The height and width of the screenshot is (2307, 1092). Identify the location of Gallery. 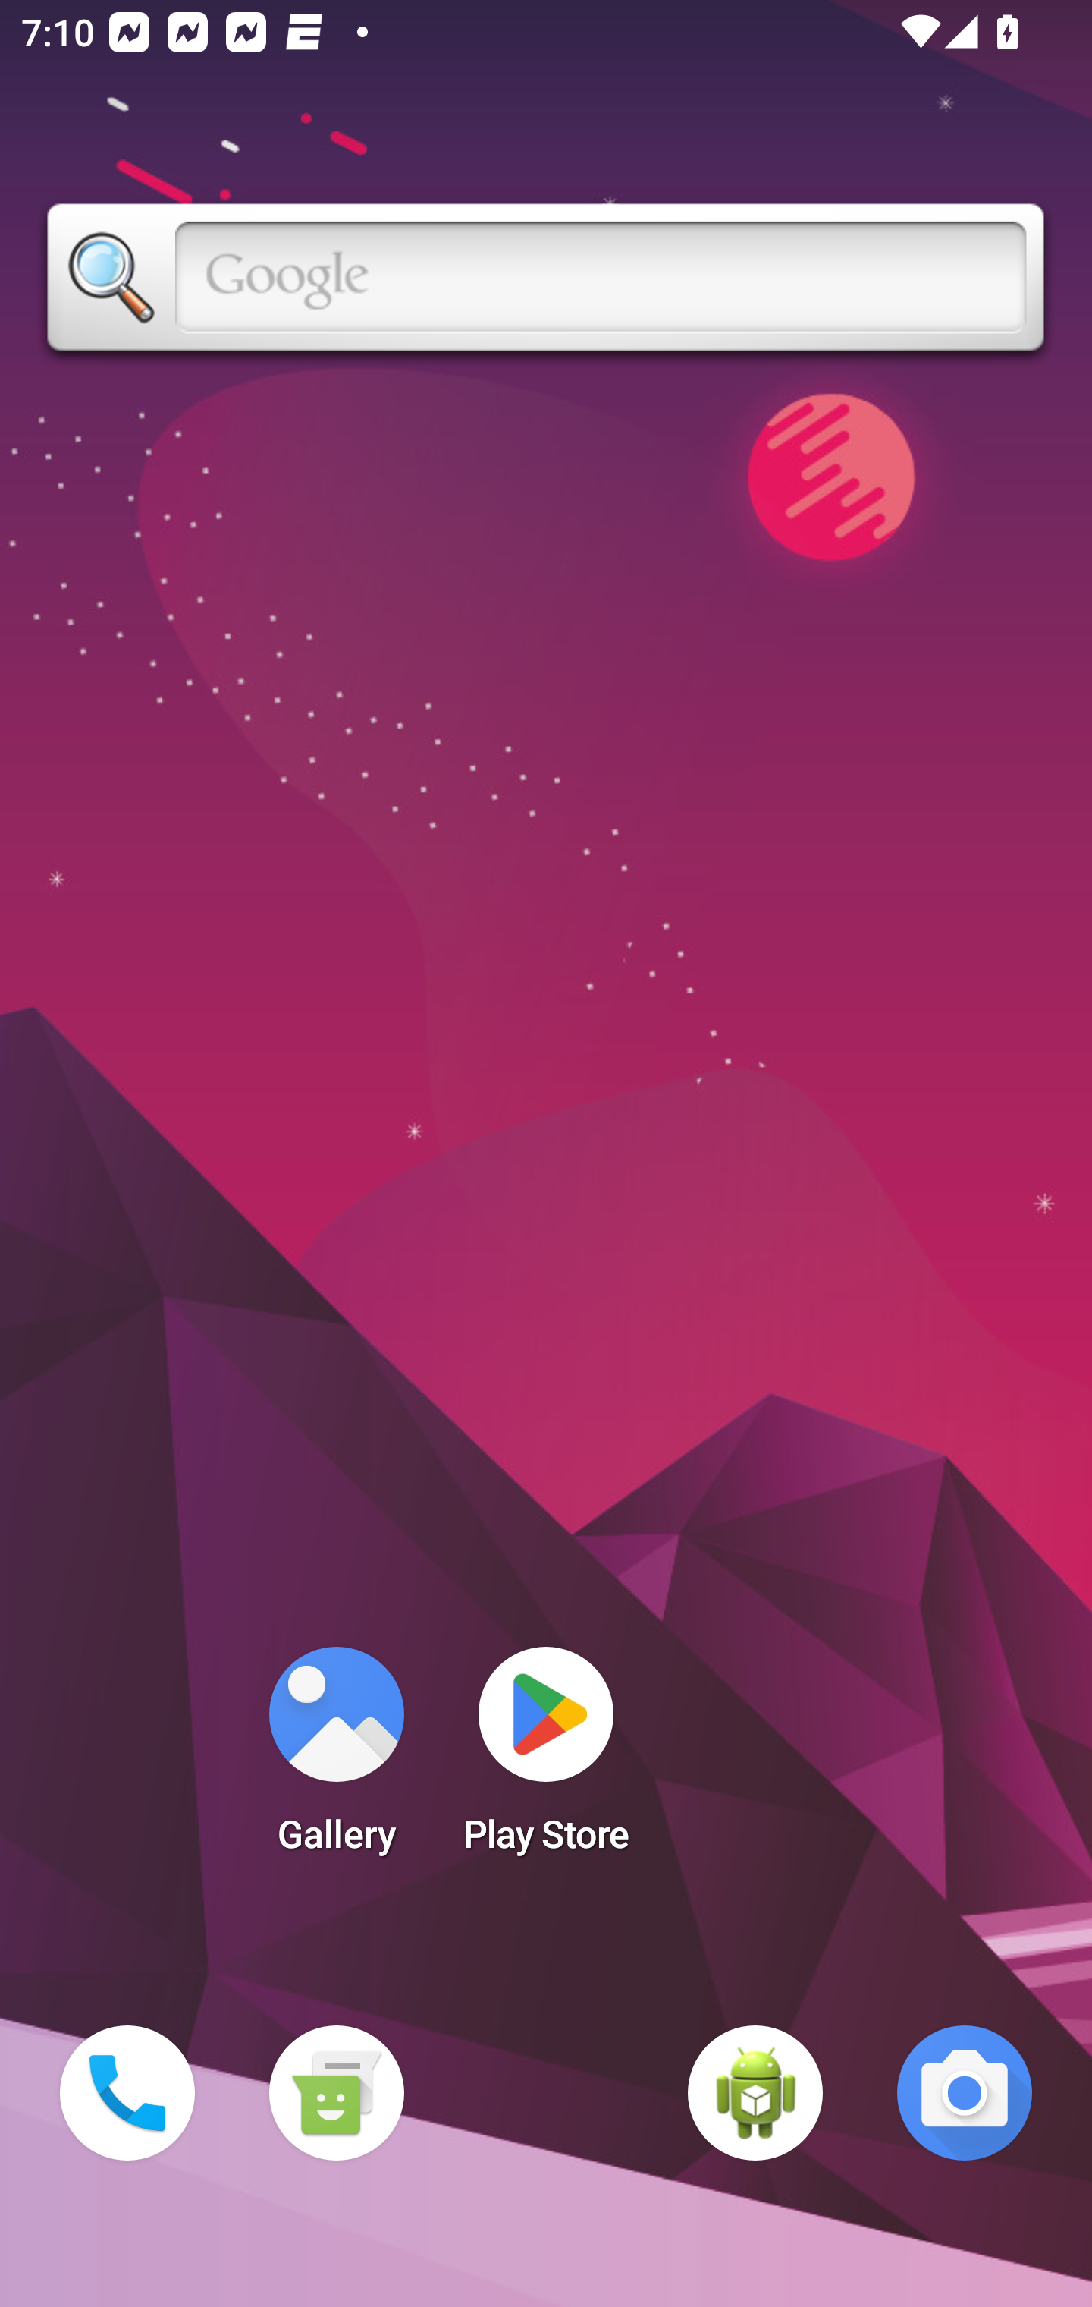
(336, 1759).